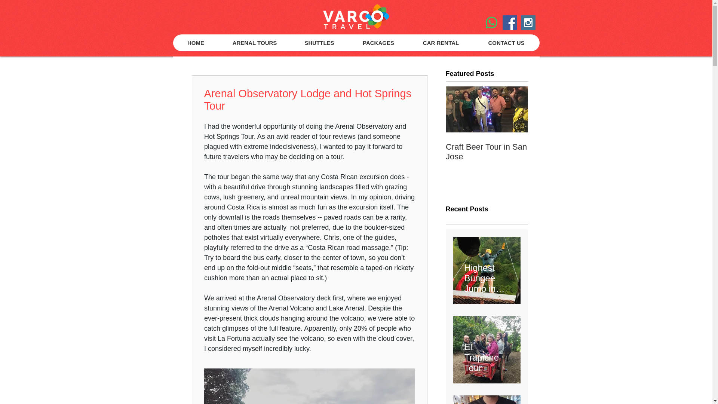 Image resolution: width=718 pixels, height=404 pixels. What do you see at coordinates (569, 152) in the screenshot?
I see `Olivia's Tour Guide to Costa Rica` at bounding box center [569, 152].